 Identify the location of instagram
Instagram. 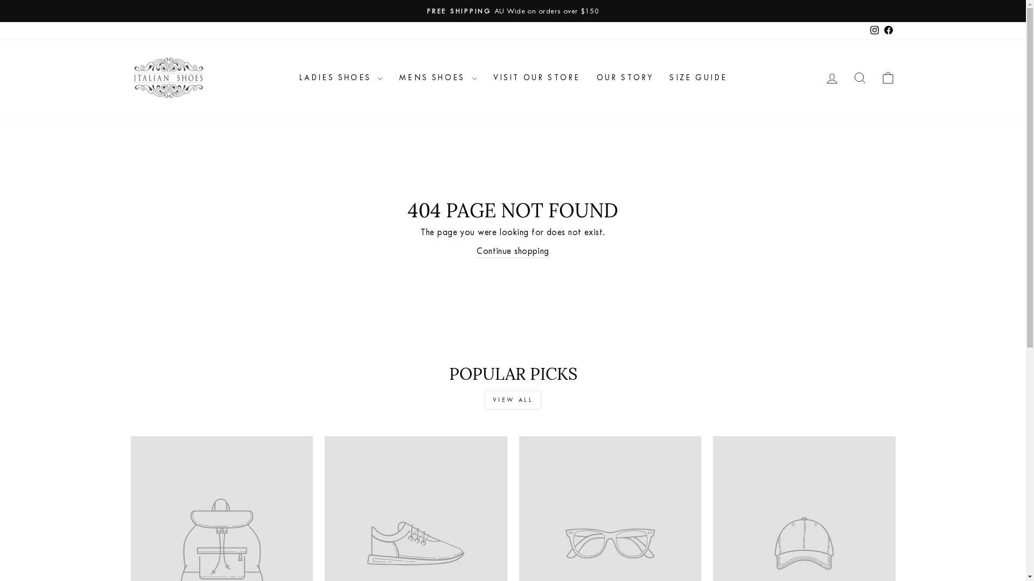
(874, 30).